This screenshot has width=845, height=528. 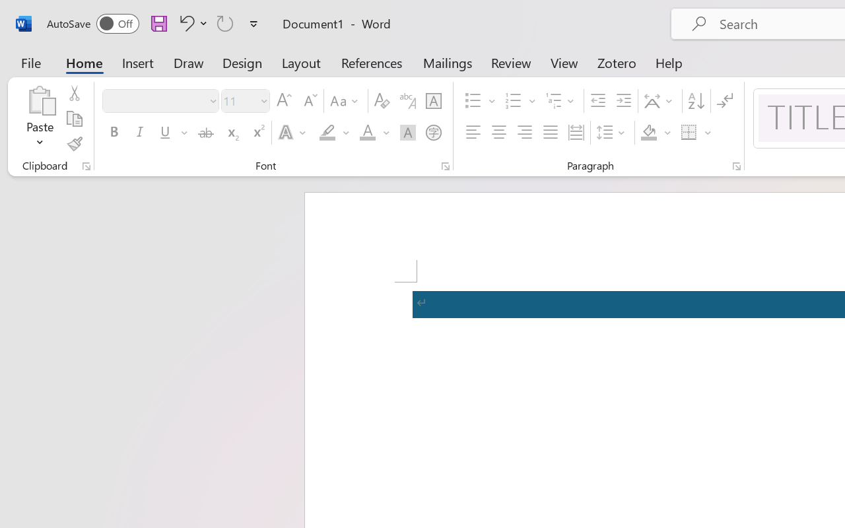 What do you see at coordinates (185, 23) in the screenshot?
I see `Undo Apply Quick Style Set` at bounding box center [185, 23].